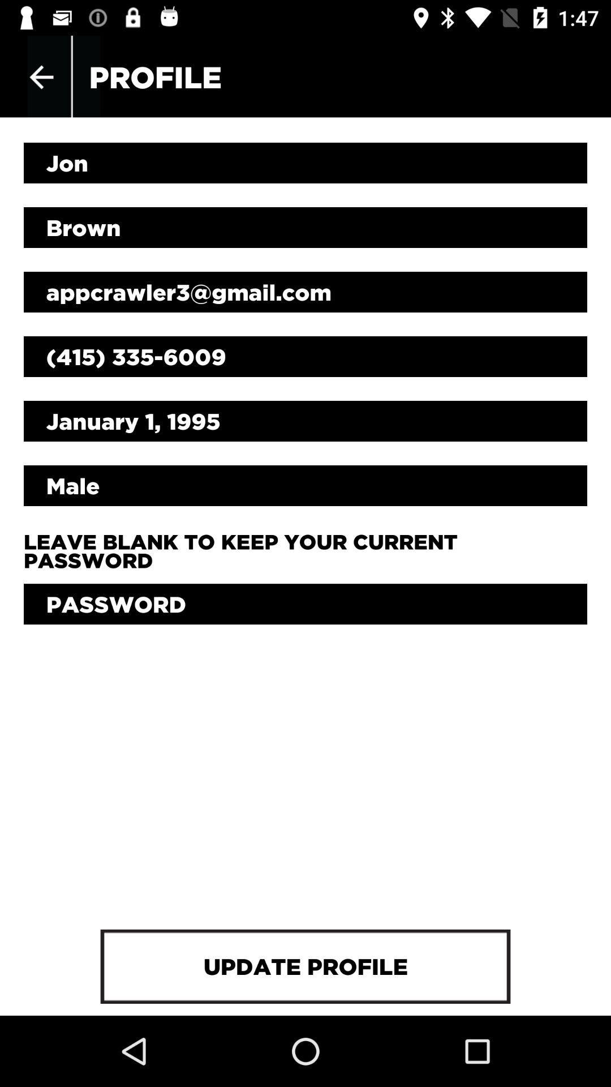 This screenshot has width=611, height=1087. Describe the element at coordinates (305, 357) in the screenshot. I see `click the item above january 1, 1995 item` at that location.